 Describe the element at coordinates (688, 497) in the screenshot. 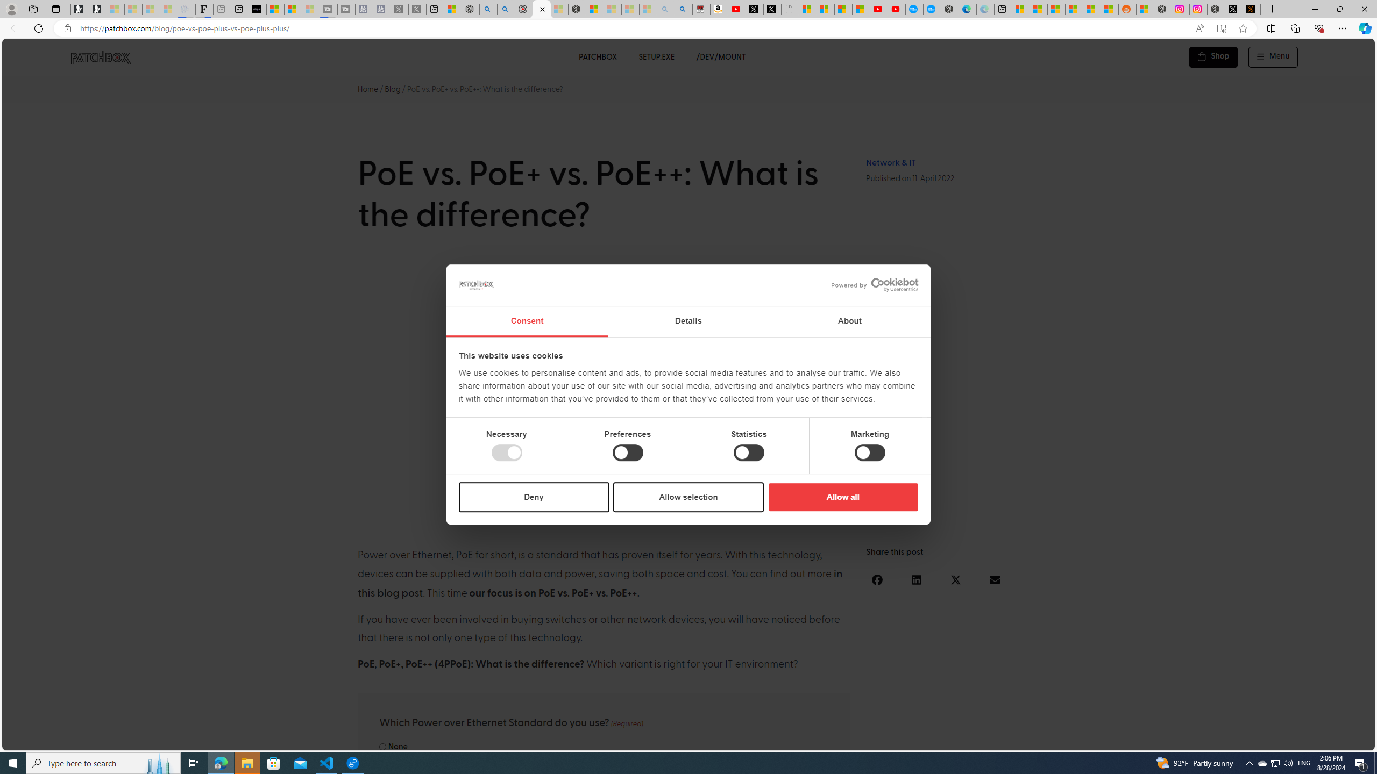

I see `Allow selection` at that location.